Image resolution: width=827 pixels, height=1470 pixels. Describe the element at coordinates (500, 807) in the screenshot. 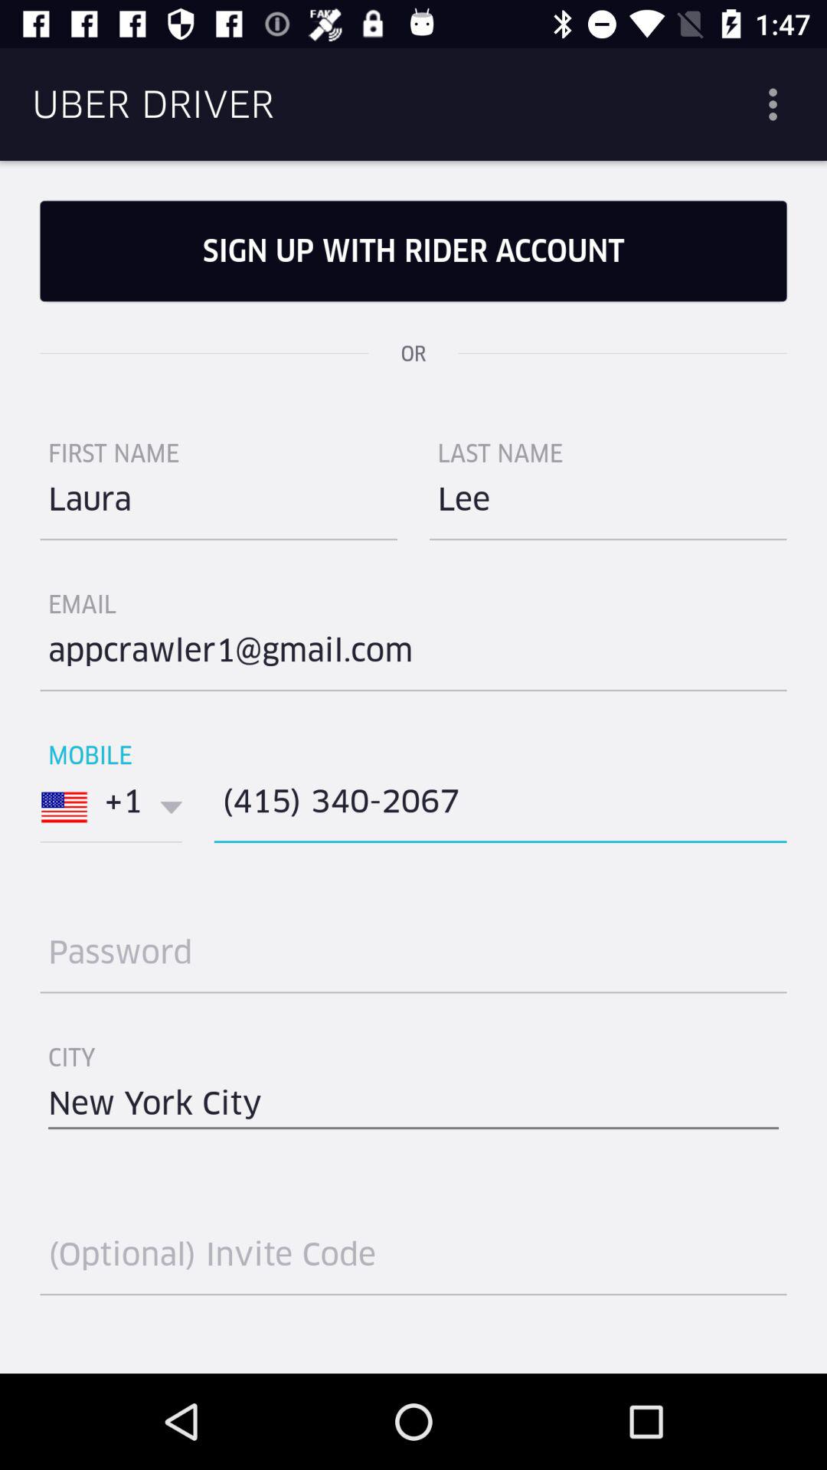

I see `turn on icon to the right of +1` at that location.